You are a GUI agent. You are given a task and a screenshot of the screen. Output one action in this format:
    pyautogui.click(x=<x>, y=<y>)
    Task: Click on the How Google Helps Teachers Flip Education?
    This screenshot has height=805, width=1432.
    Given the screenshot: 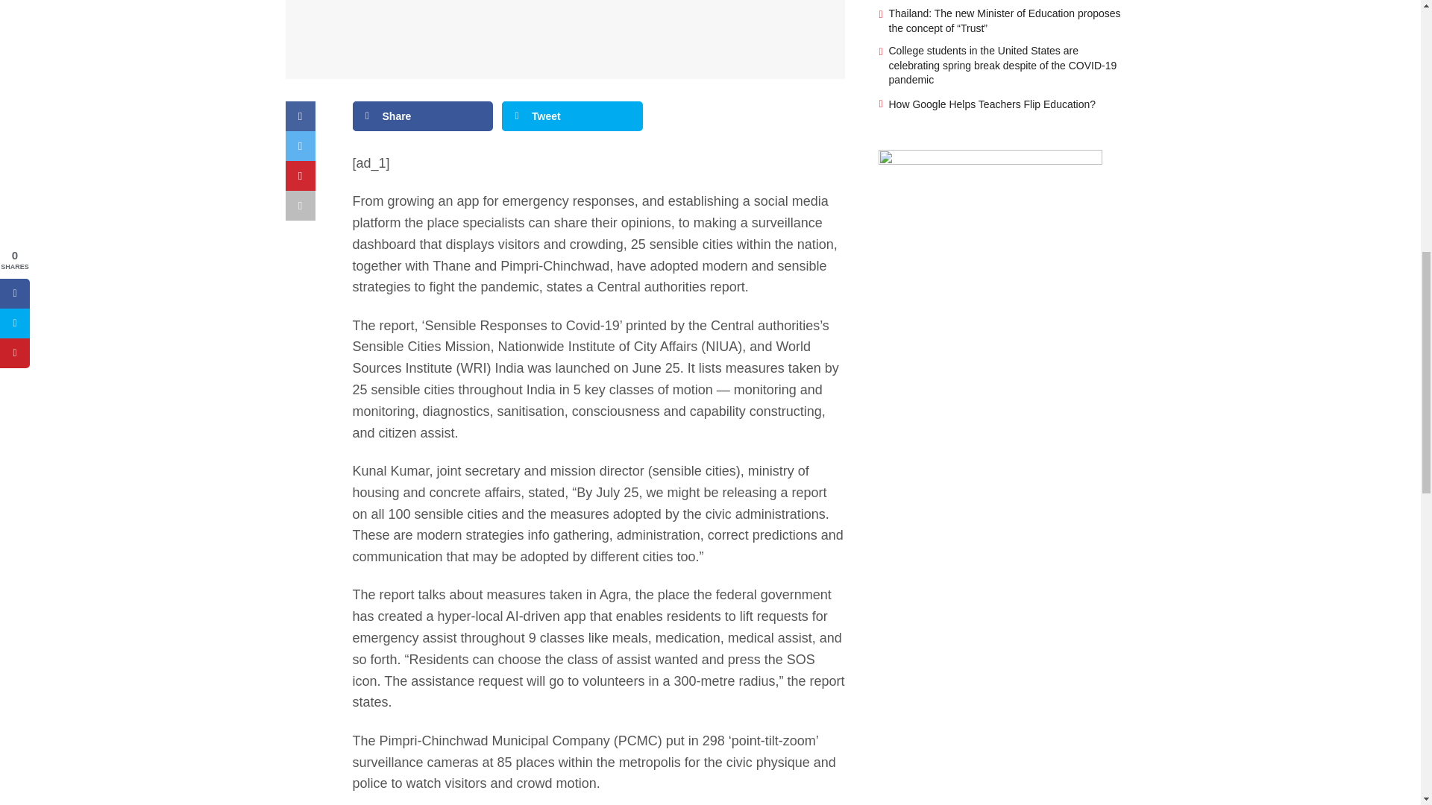 What is the action you would take?
    pyautogui.click(x=993, y=104)
    